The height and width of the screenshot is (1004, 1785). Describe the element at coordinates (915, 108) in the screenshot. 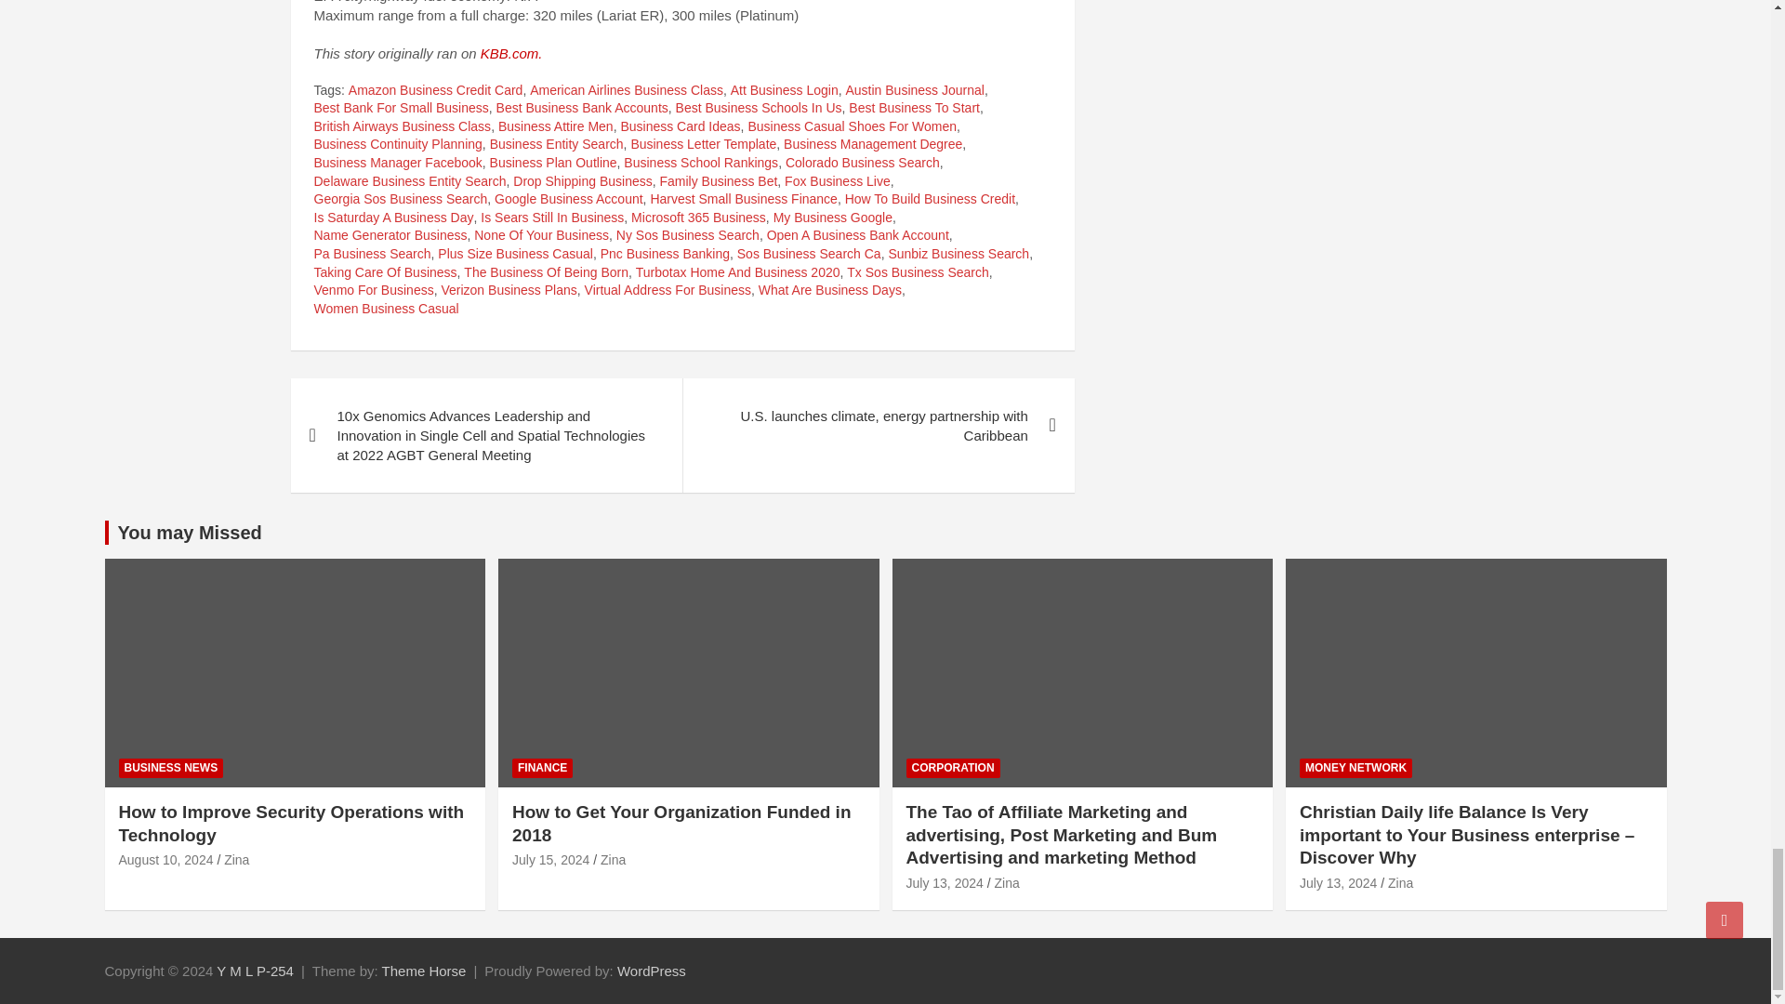

I see `Best Business To Start` at that location.